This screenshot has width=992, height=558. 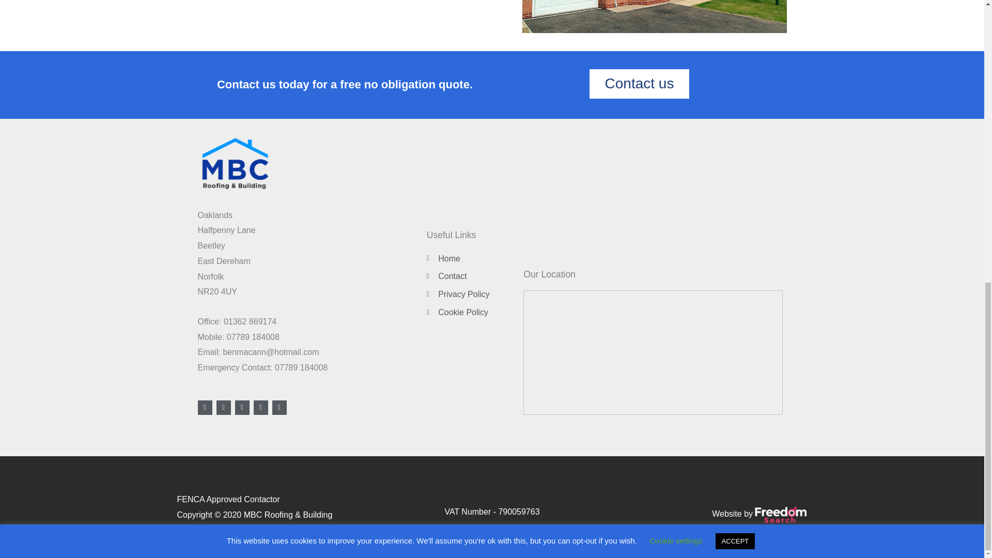 I want to click on Linkedin, so click(x=279, y=408).